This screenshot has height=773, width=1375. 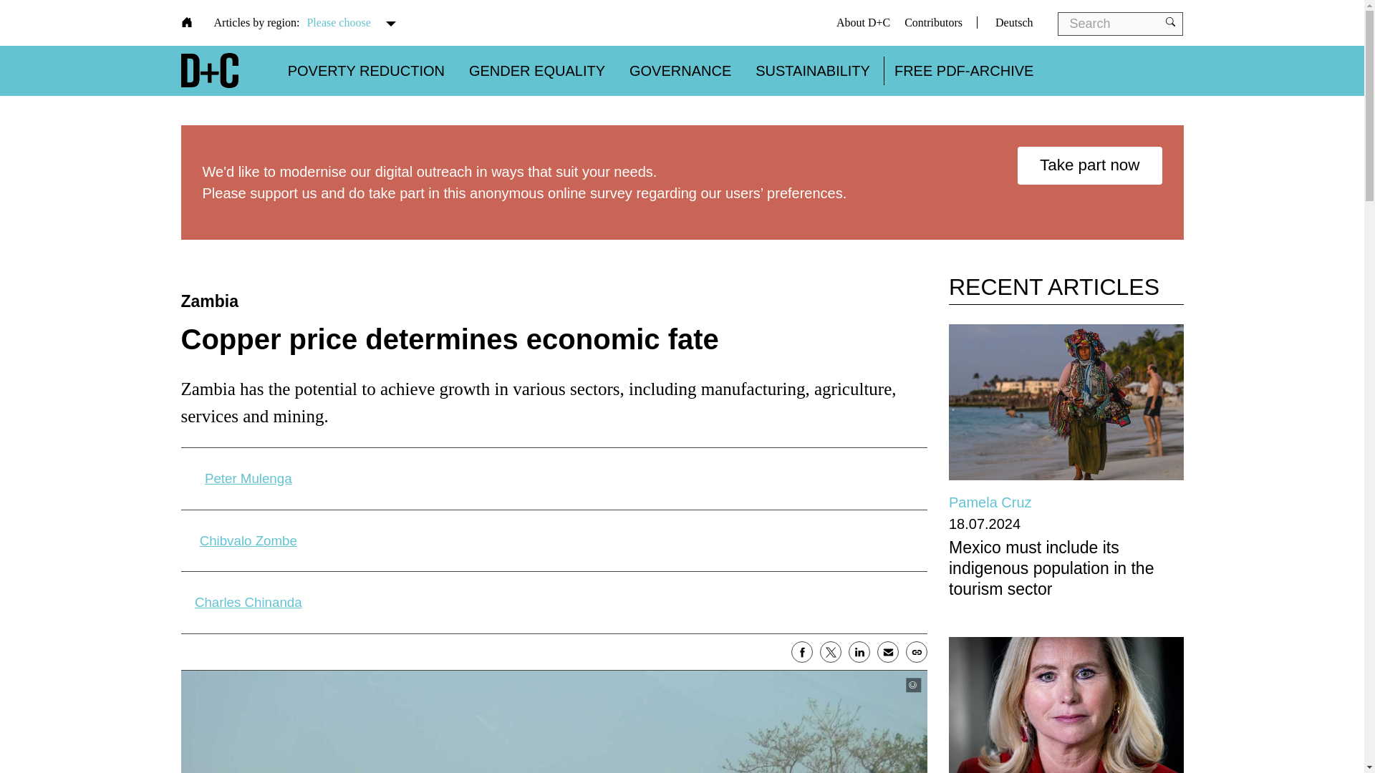 I want to click on FREE PDF-ARCHIVE, so click(x=964, y=70).